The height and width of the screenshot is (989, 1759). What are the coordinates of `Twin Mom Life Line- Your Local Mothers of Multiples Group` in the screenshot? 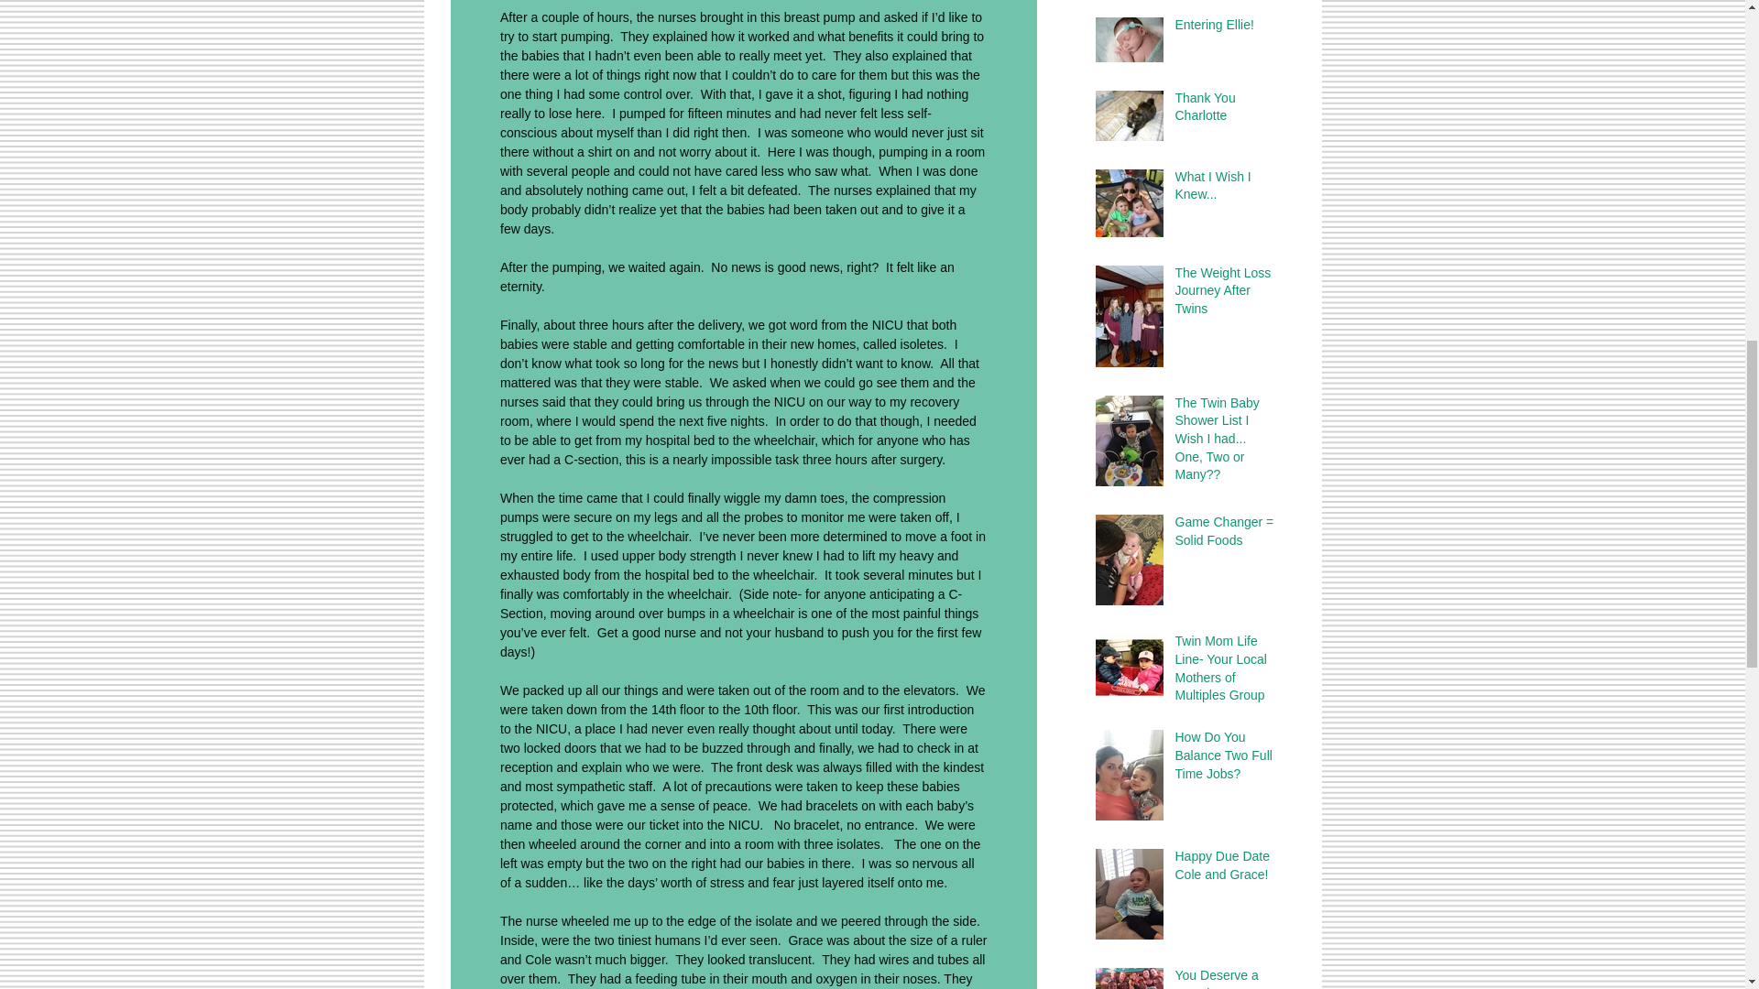 It's located at (1224, 672).